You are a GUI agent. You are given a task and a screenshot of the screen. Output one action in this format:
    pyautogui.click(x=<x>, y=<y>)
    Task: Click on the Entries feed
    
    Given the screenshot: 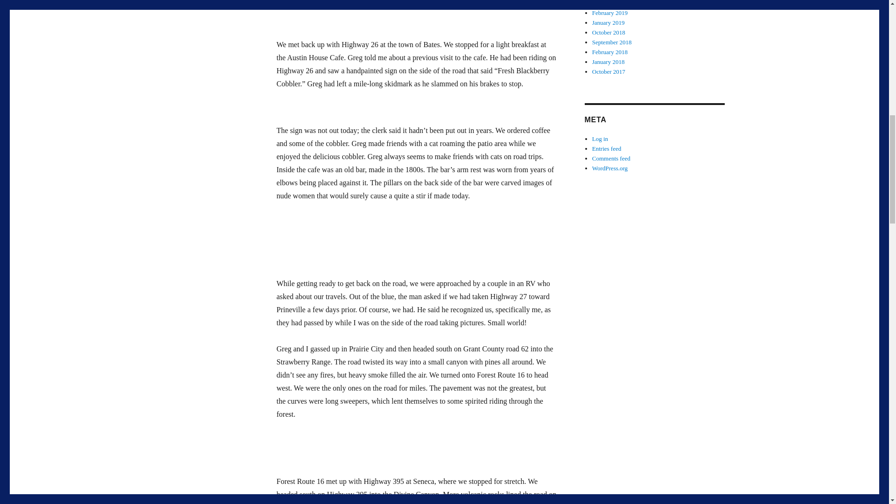 What is the action you would take?
    pyautogui.click(x=607, y=148)
    